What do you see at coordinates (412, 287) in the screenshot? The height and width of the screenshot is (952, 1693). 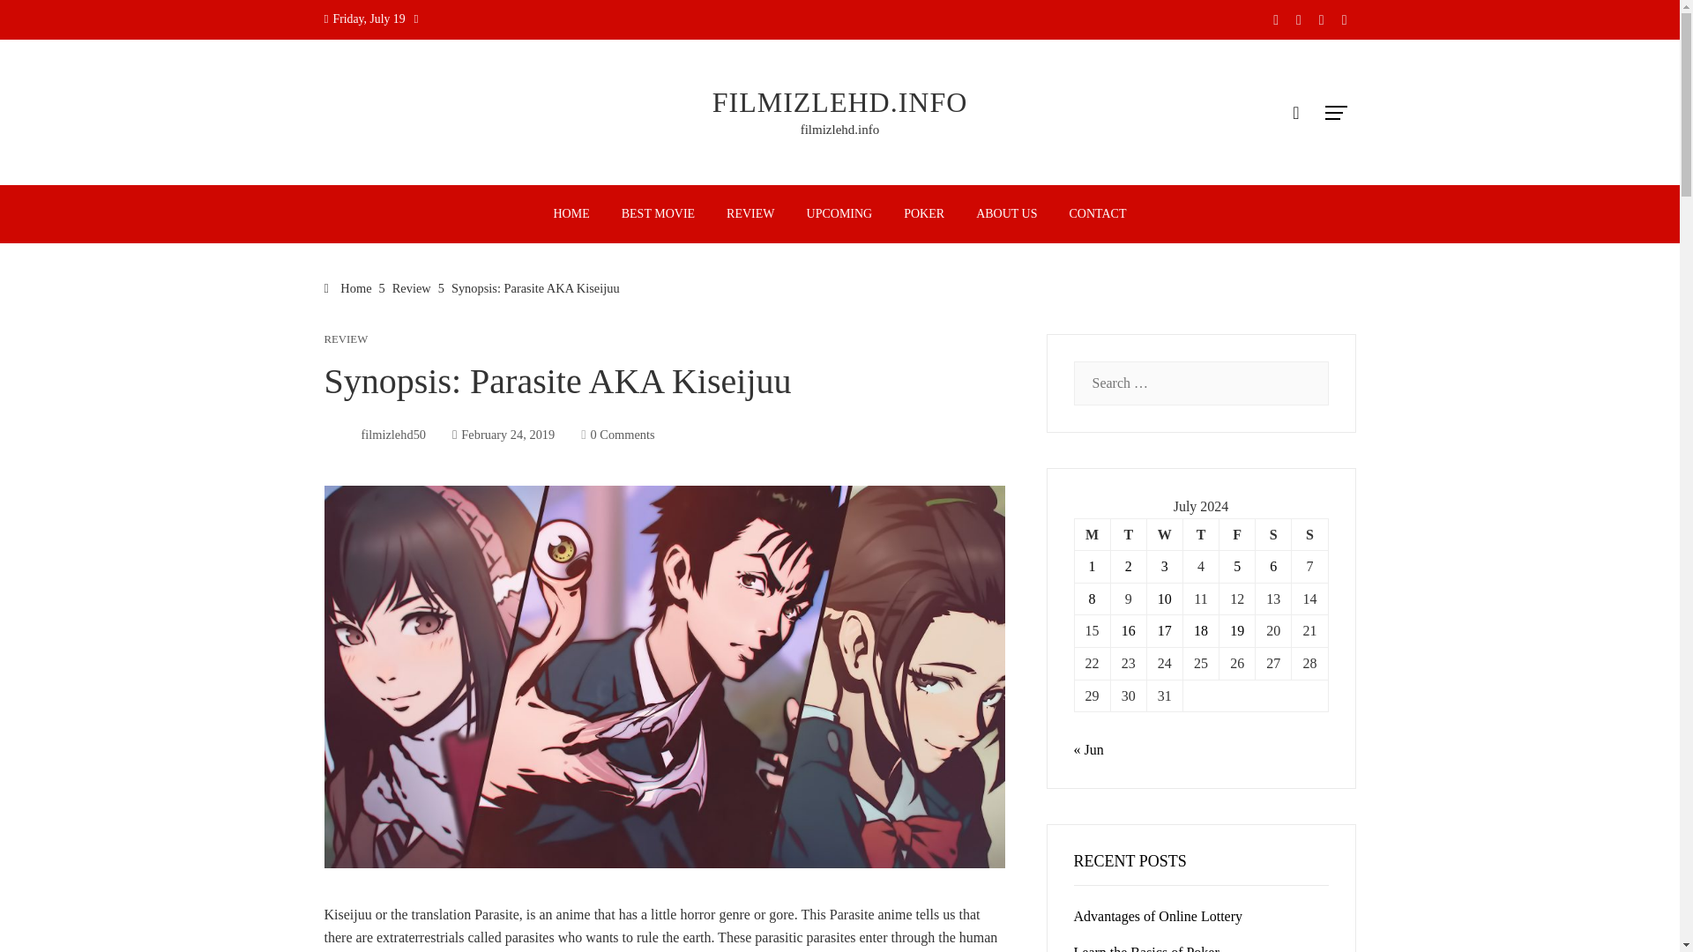 I see `Review` at bounding box center [412, 287].